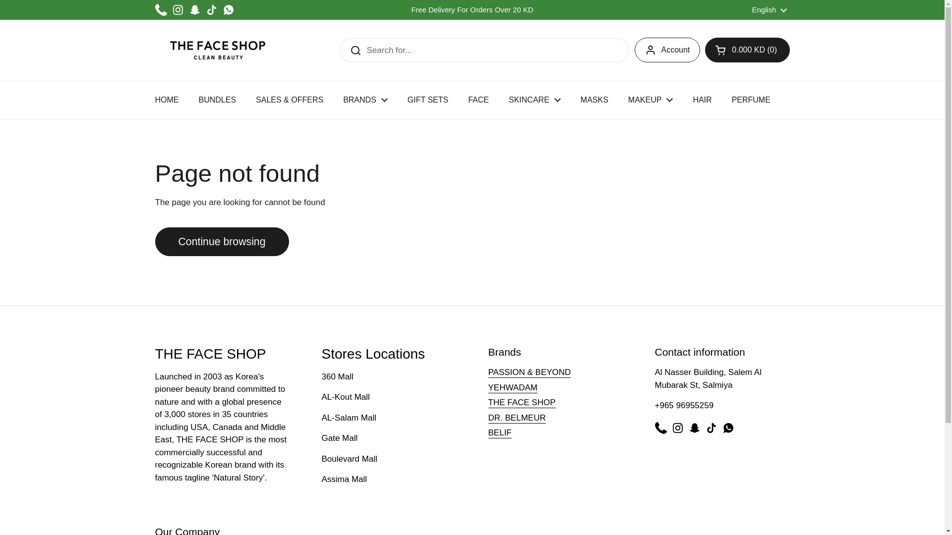 The image size is (952, 535). I want to click on Instagram, so click(178, 10).